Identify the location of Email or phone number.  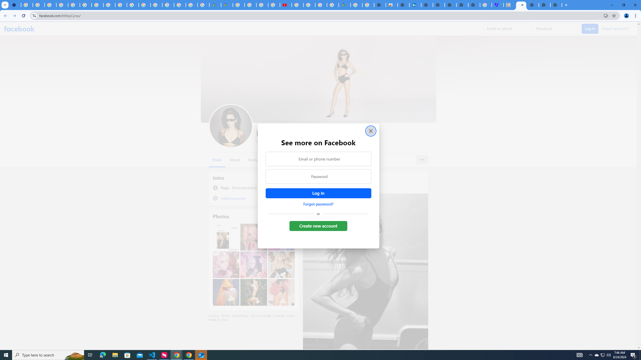
(318, 159).